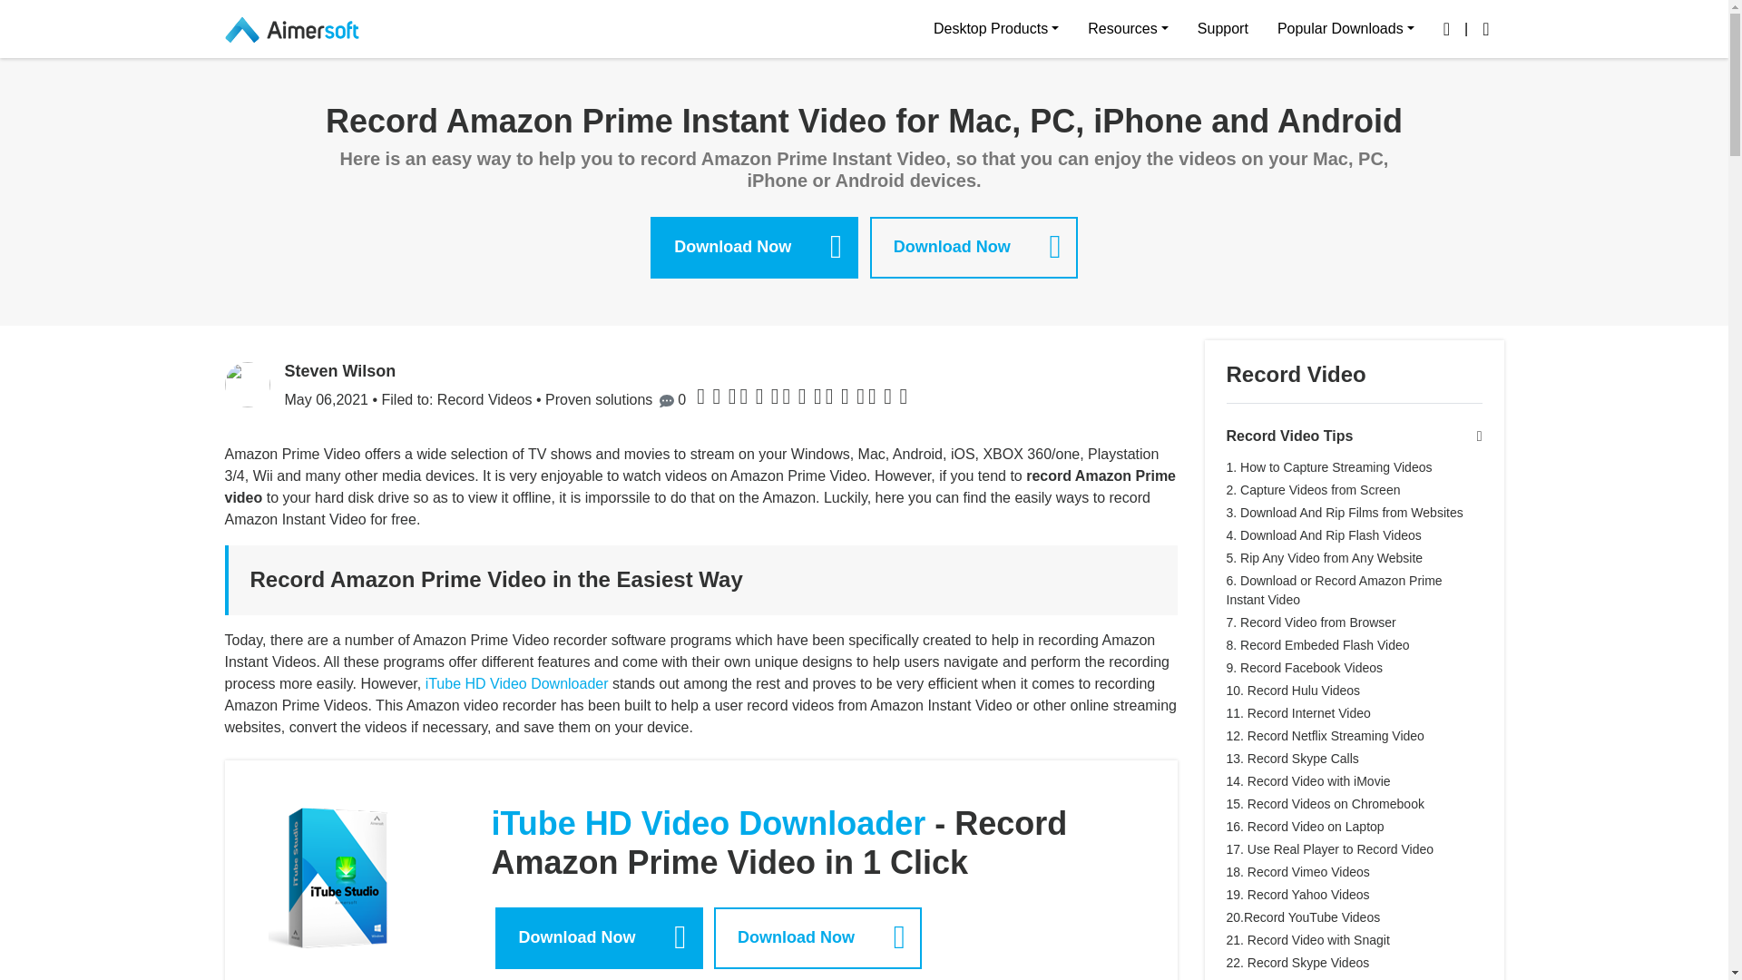 The width and height of the screenshot is (1742, 980). Describe the element at coordinates (1223, 28) in the screenshot. I see `Support` at that location.